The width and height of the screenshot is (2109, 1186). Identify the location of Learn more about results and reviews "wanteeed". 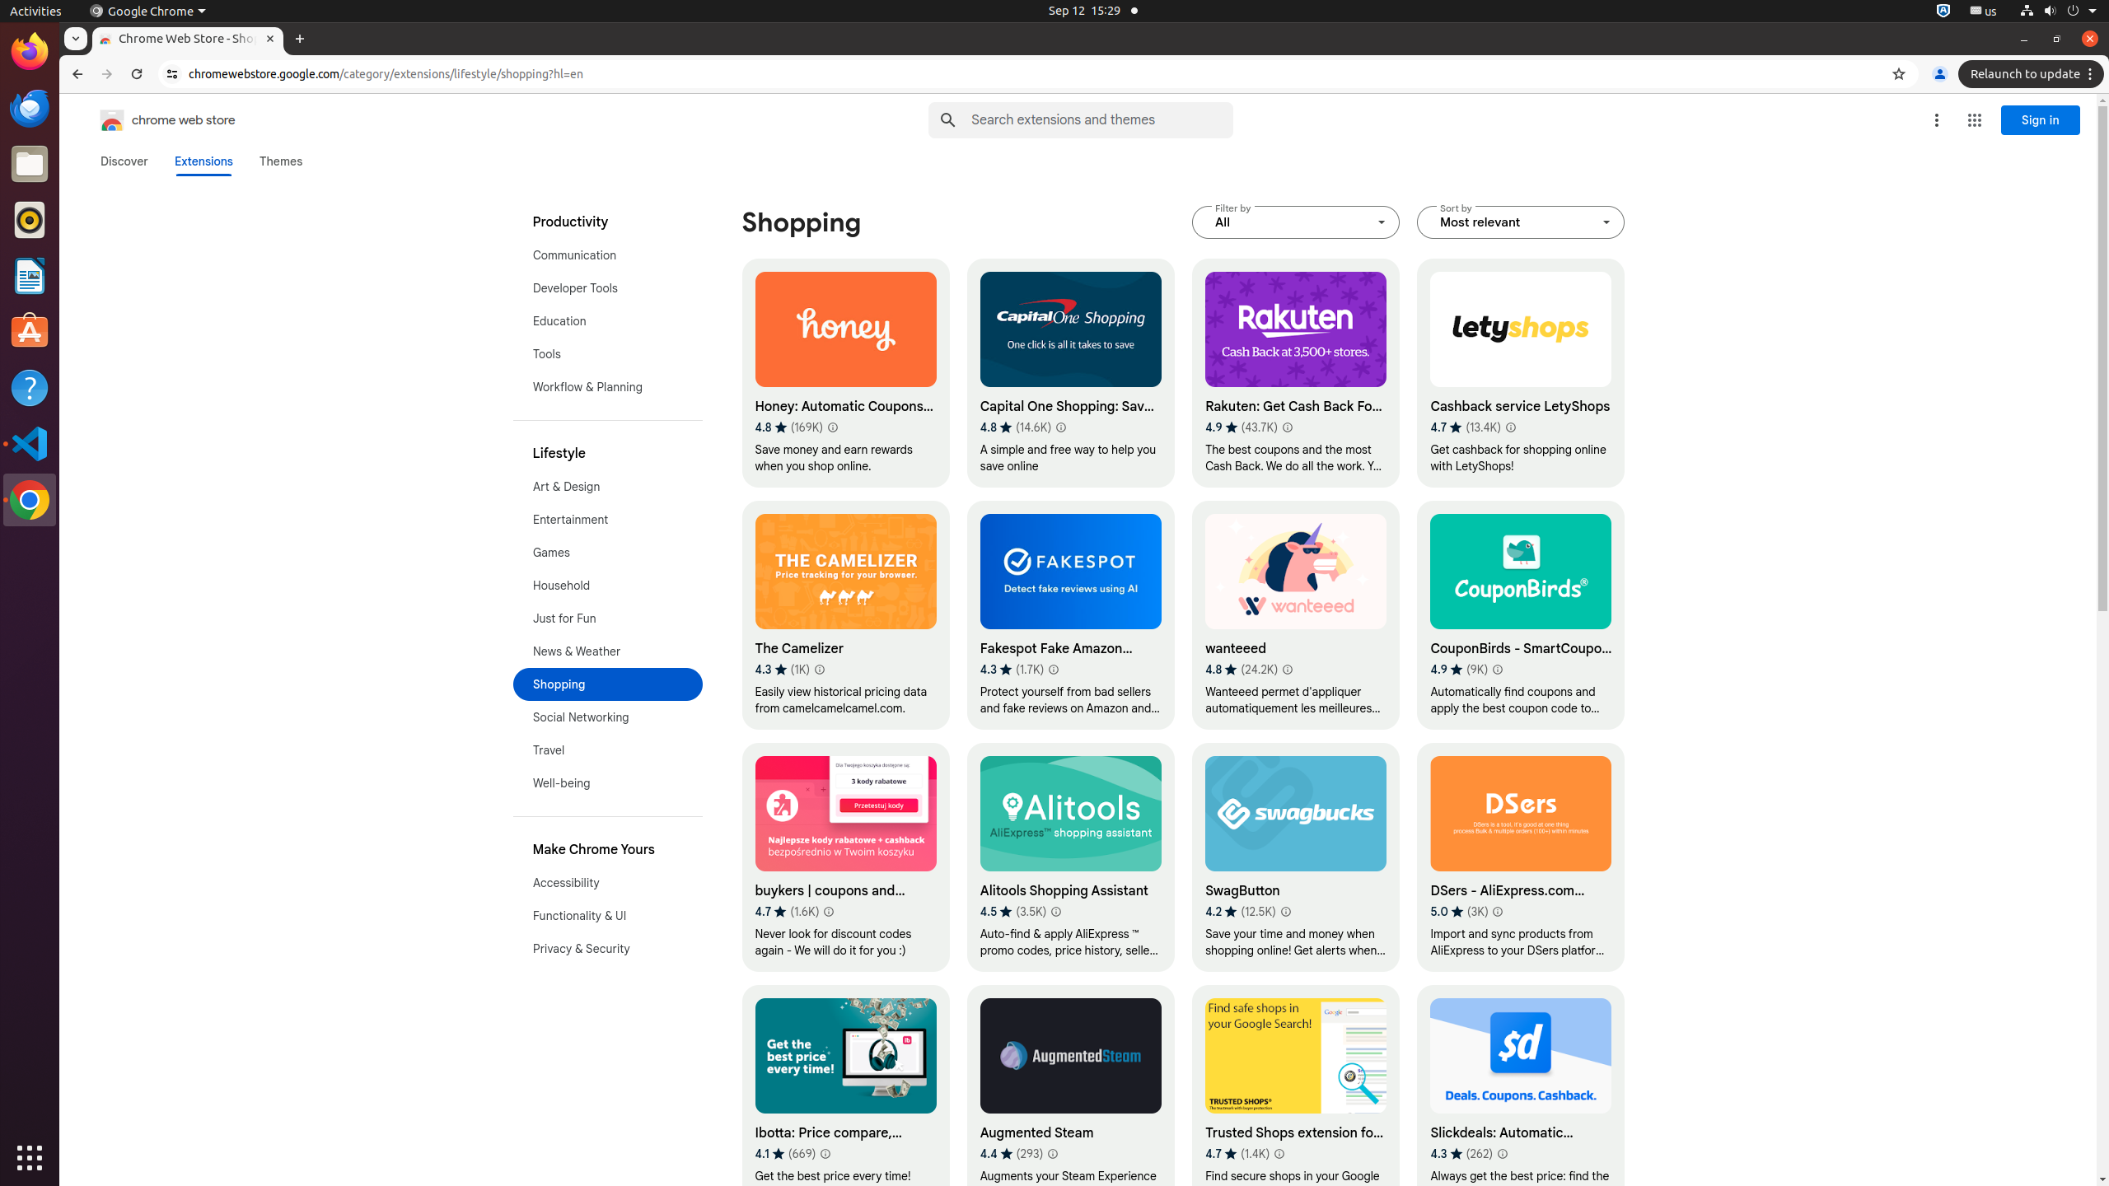
(1287, 670).